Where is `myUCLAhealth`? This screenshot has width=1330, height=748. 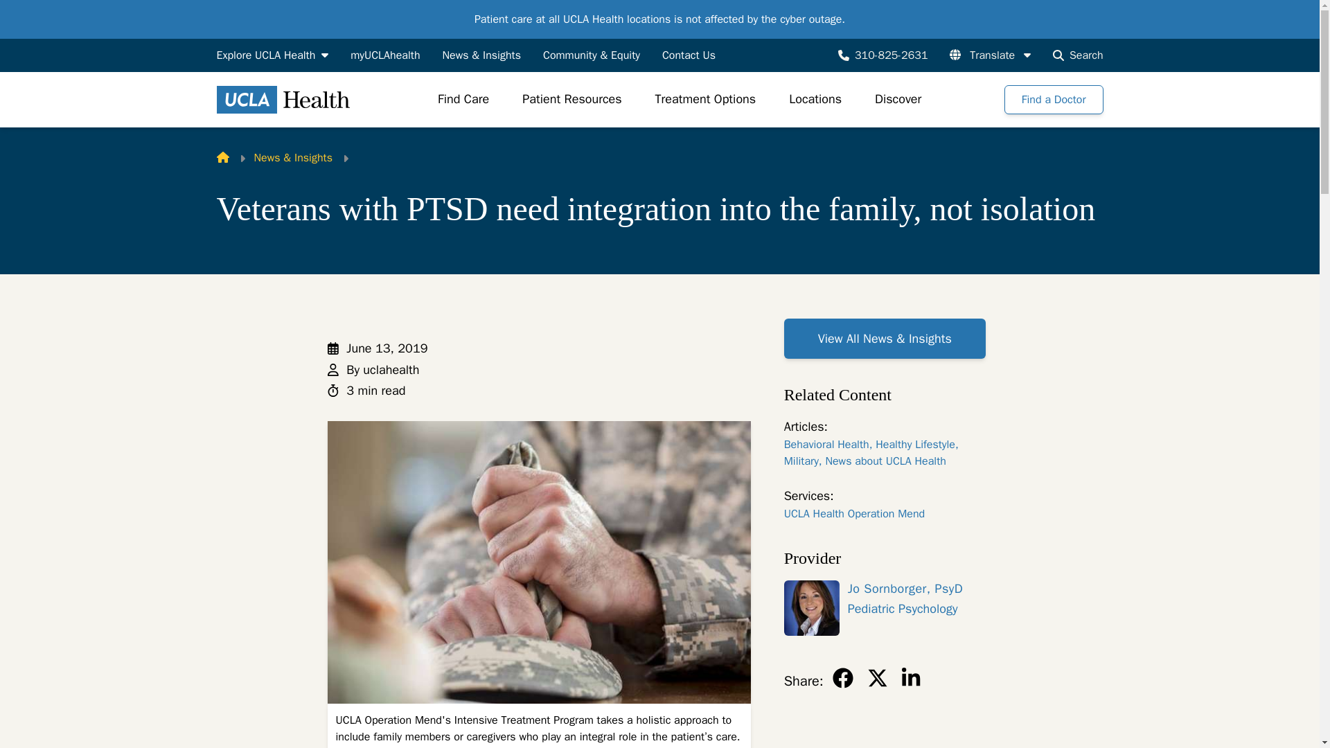
myUCLAhealth is located at coordinates (385, 55).